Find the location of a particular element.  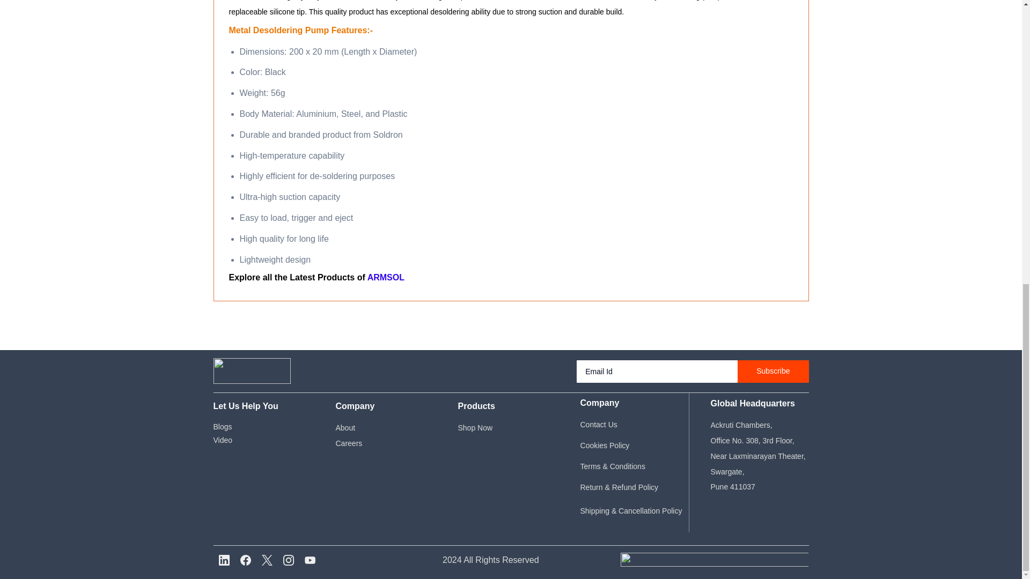

Careers is located at coordinates (349, 443).